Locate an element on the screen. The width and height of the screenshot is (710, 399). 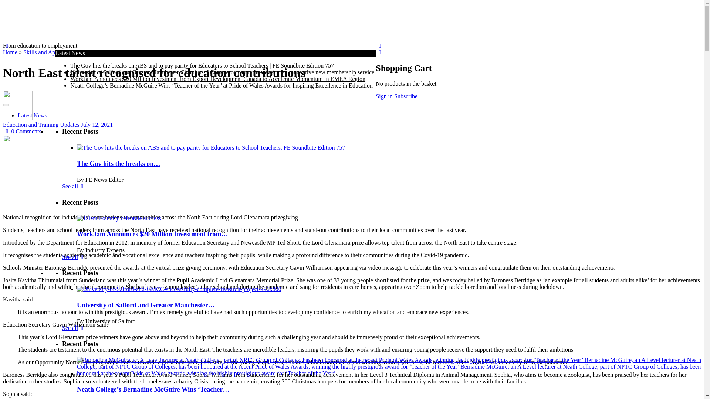
See all is located at coordinates (74, 186).